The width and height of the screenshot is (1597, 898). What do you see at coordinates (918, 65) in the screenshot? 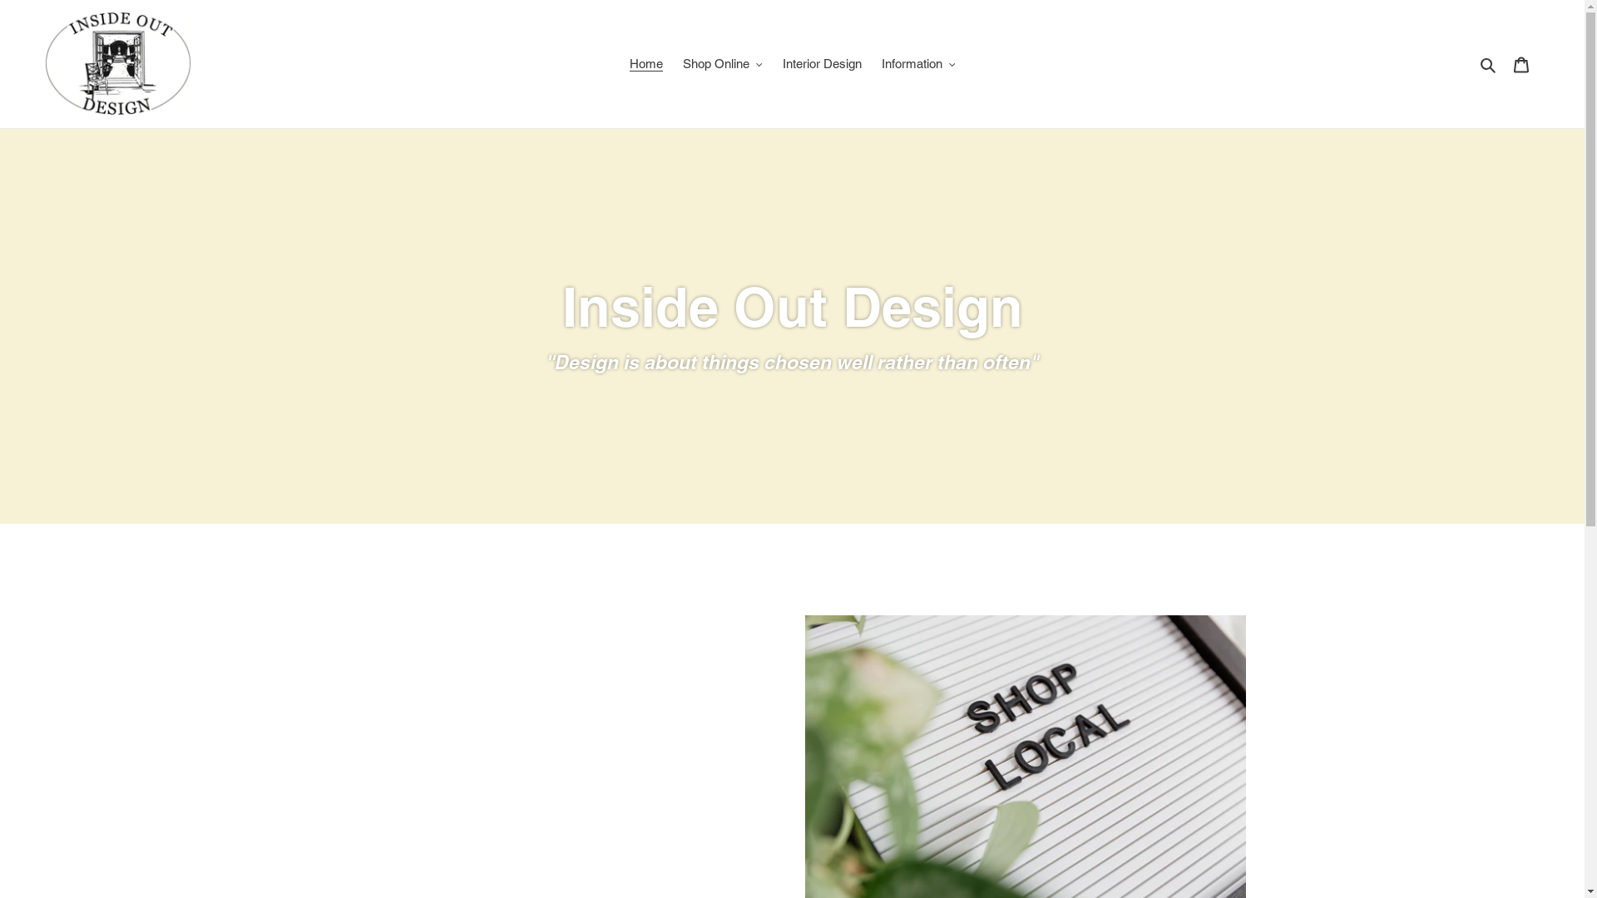
I see `Information` at bounding box center [918, 65].